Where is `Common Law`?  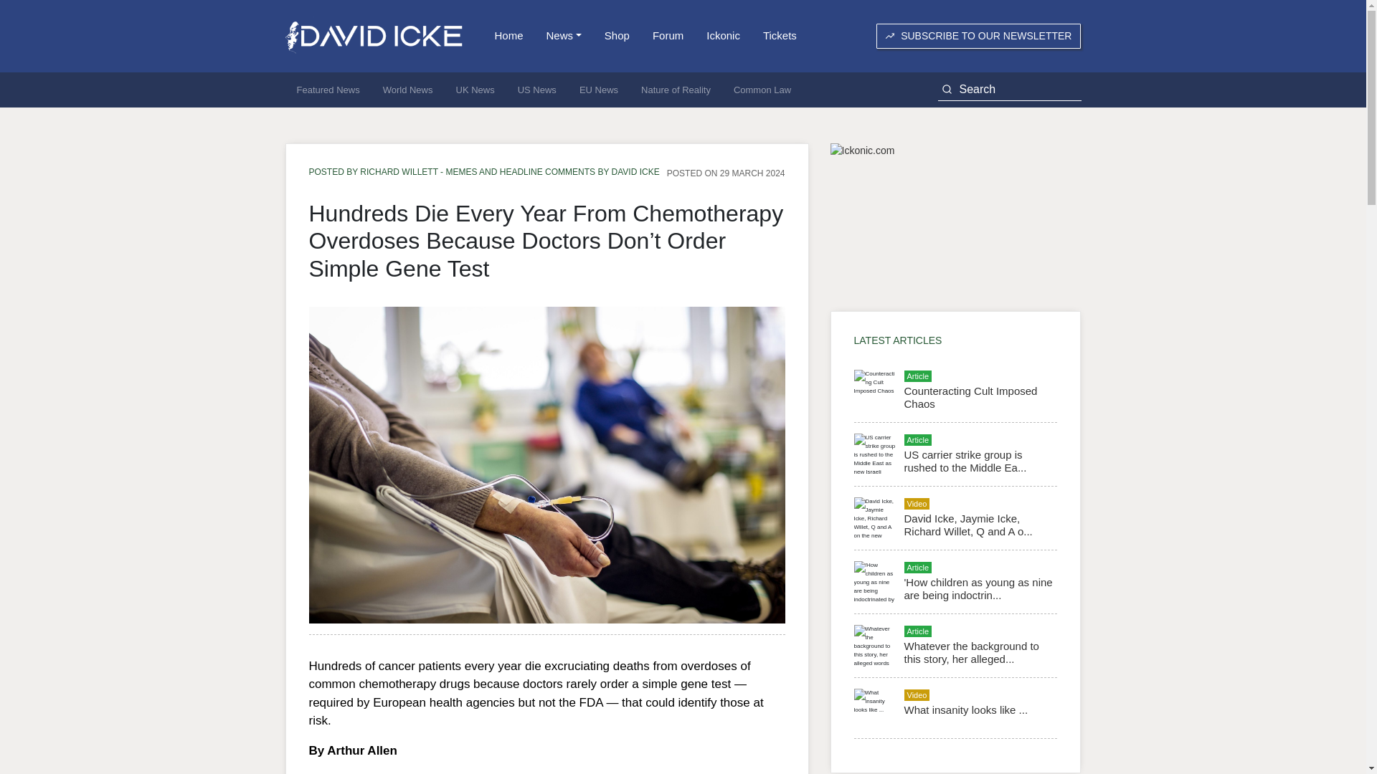 Common Law is located at coordinates (762, 90).